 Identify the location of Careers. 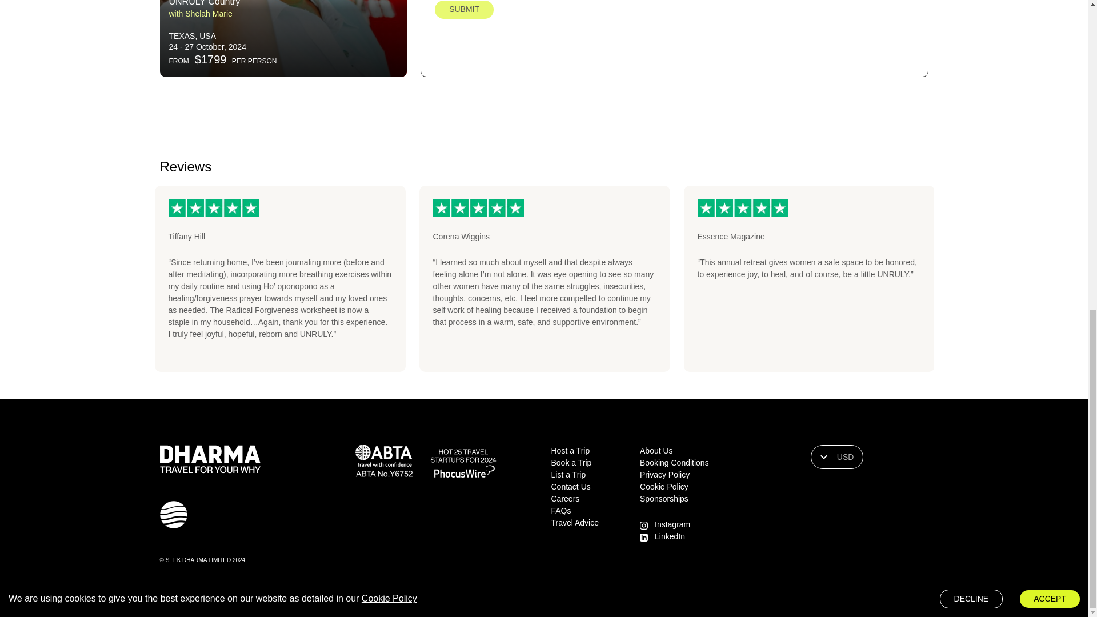
(564, 499).